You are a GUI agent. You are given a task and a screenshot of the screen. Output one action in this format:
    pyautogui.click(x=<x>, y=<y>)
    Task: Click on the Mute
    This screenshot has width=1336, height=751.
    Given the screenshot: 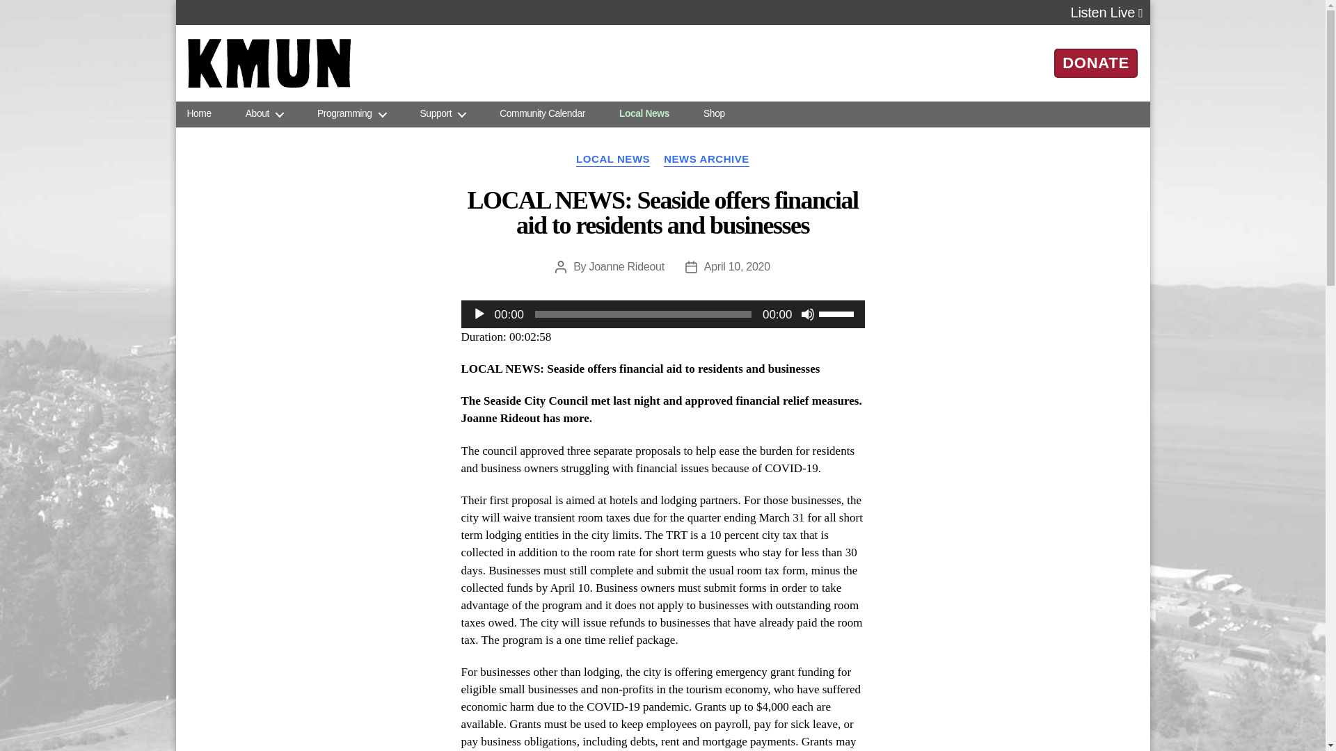 What is the action you would take?
    pyautogui.click(x=807, y=314)
    